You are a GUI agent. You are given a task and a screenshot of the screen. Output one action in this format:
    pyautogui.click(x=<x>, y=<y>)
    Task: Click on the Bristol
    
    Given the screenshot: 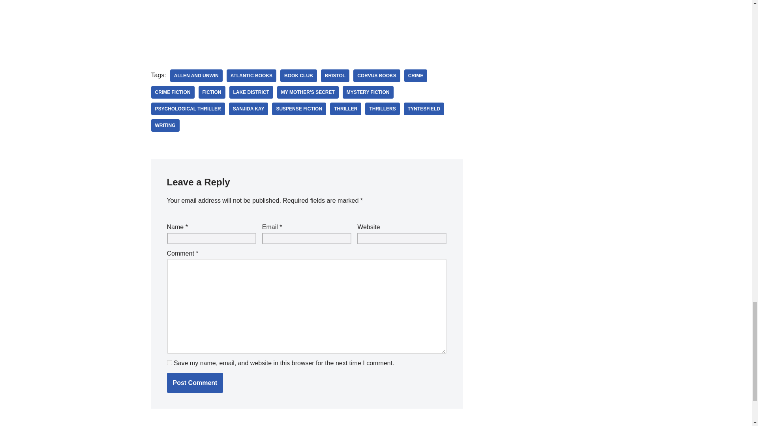 What is the action you would take?
    pyautogui.click(x=335, y=76)
    